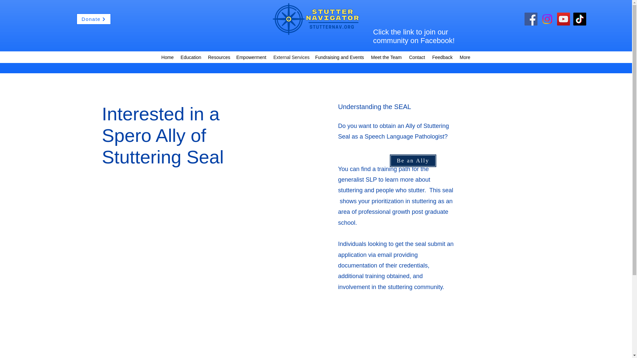 The height and width of the screenshot is (358, 637). What do you see at coordinates (94, 19) in the screenshot?
I see `Donate` at bounding box center [94, 19].